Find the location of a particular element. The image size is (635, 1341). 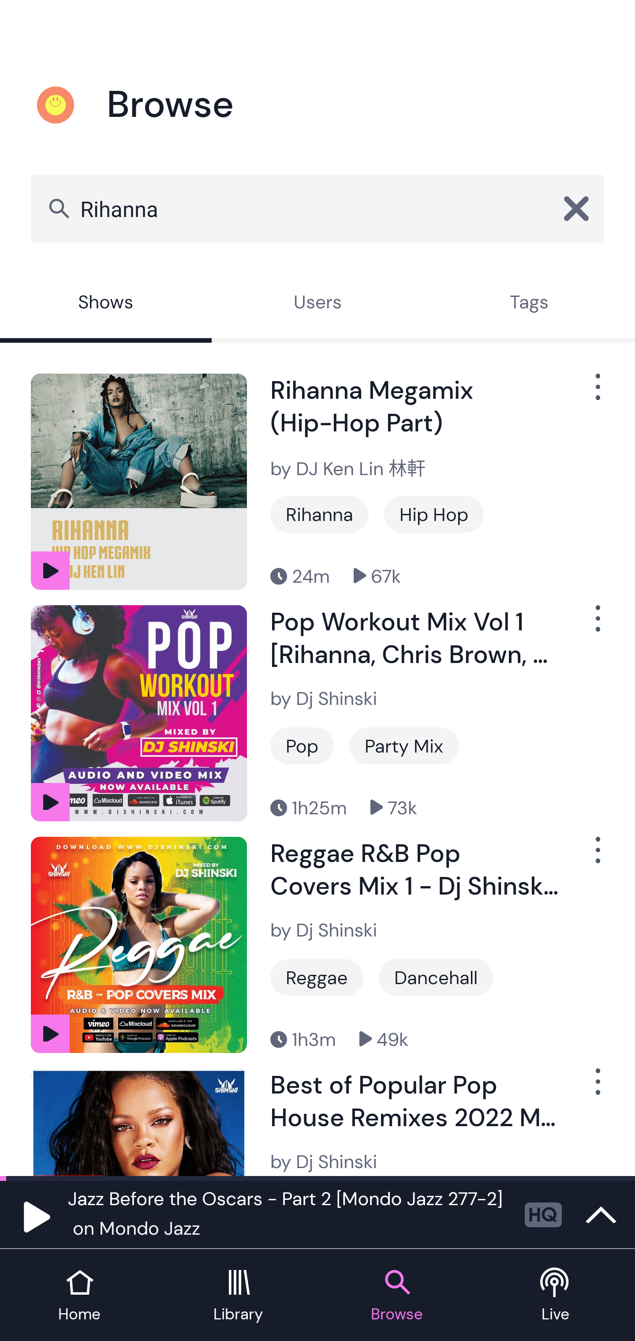

Show Options Menu Button is located at coordinates (596, 625).